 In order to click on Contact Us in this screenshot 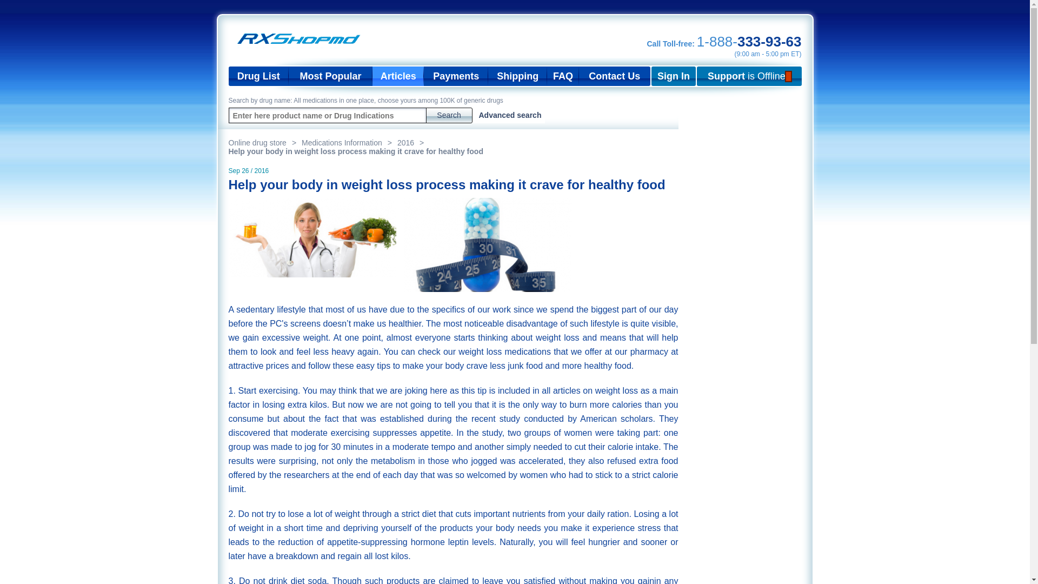, I will do `click(615, 76)`.